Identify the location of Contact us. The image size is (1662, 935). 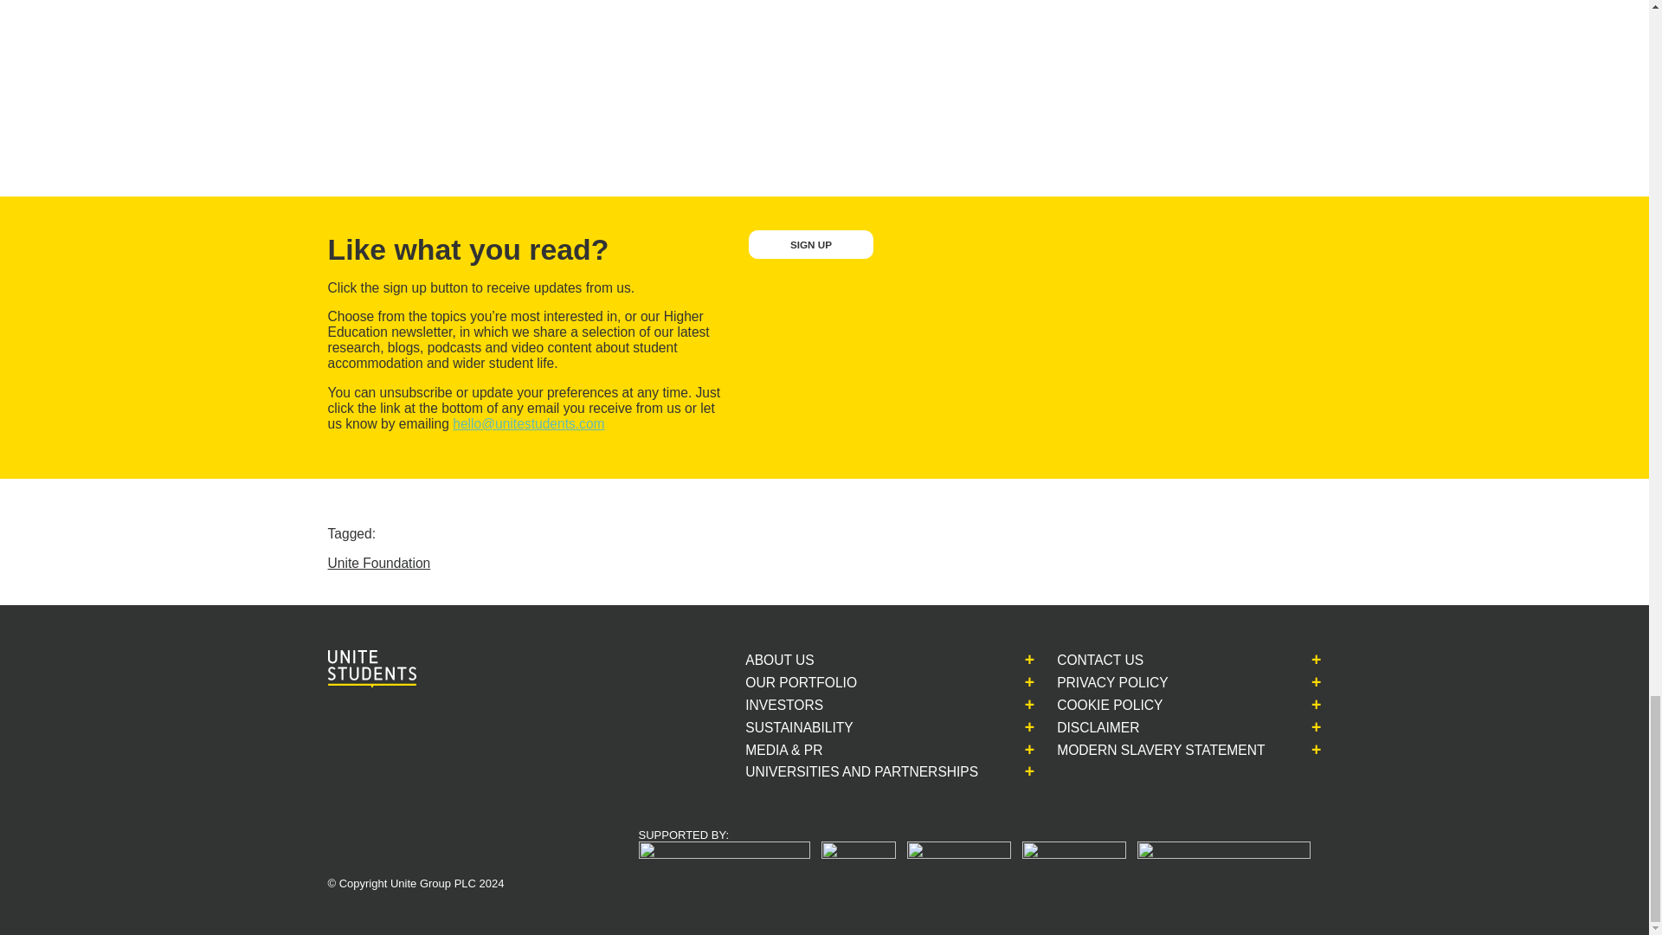
(1129, 660).